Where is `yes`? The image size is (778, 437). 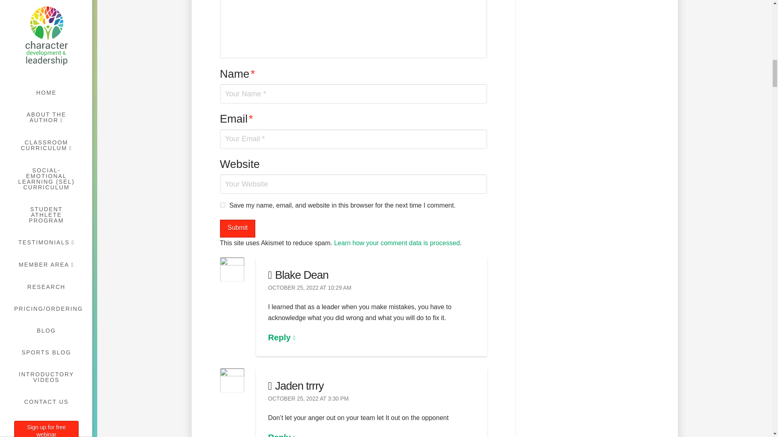 yes is located at coordinates (222, 205).